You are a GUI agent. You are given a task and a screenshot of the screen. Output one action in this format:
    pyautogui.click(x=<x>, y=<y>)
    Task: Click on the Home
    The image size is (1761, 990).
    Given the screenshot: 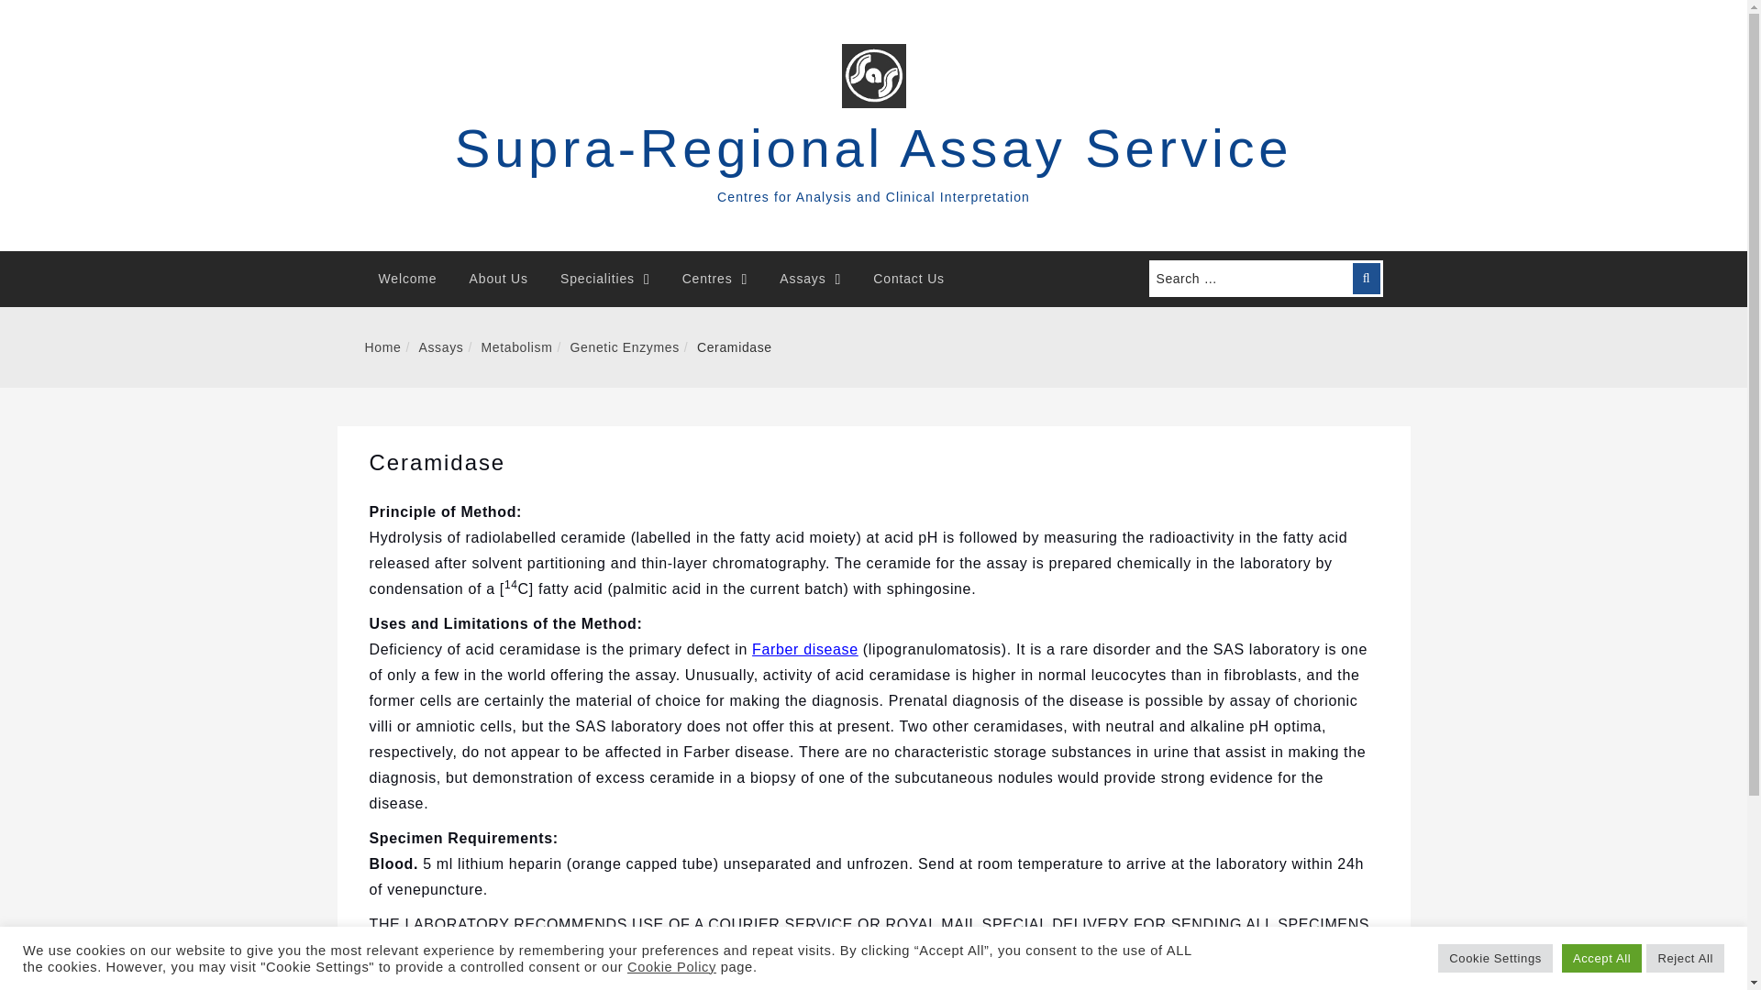 What is the action you would take?
    pyautogui.click(x=382, y=346)
    